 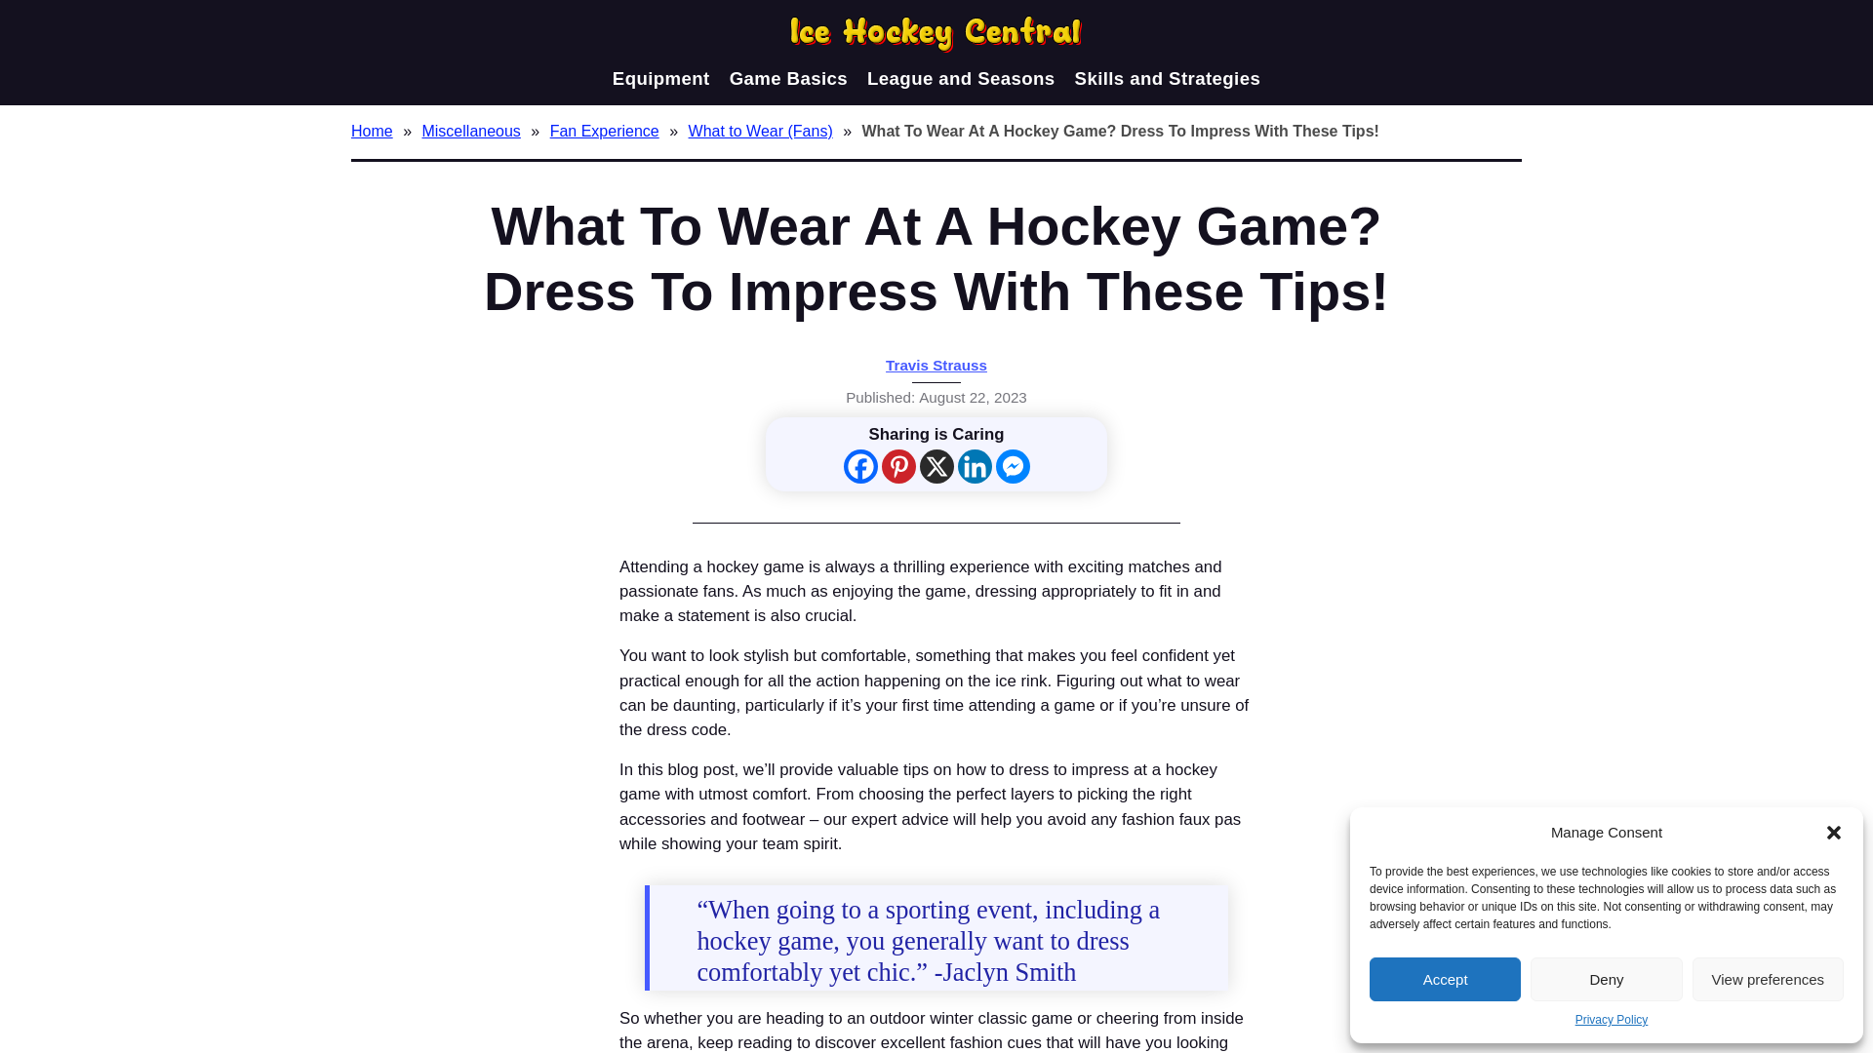 I want to click on Privacy Policy, so click(x=1612, y=1020).